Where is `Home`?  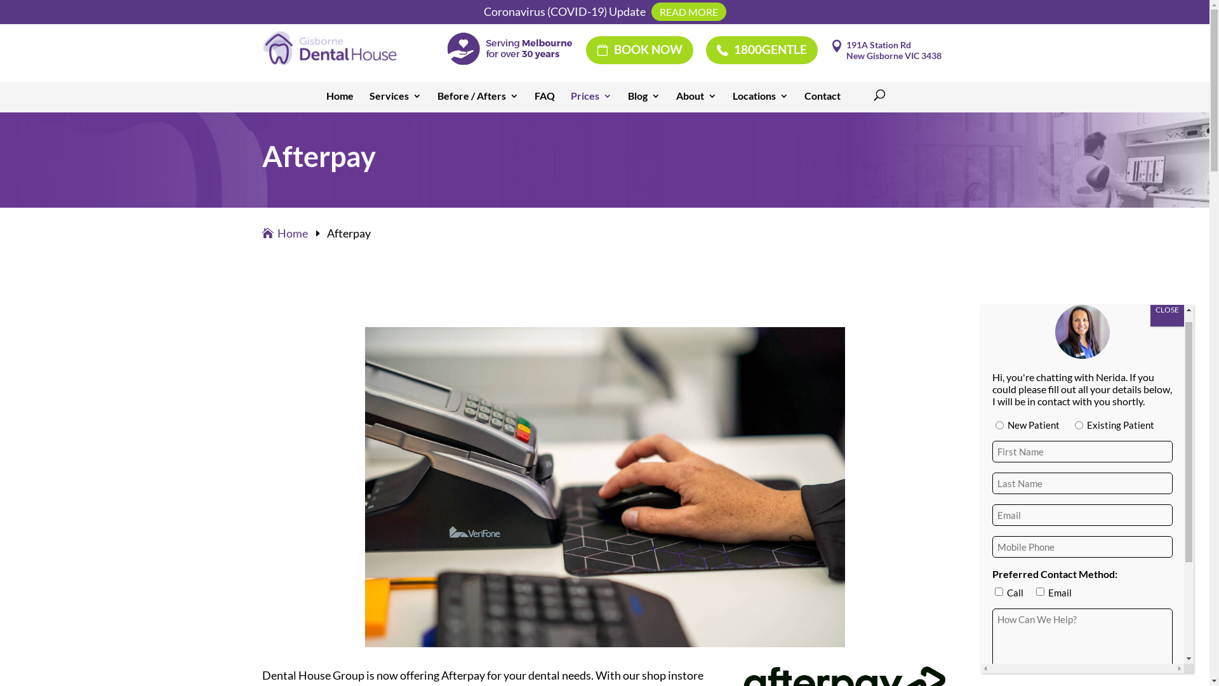
Home is located at coordinates (340, 100).